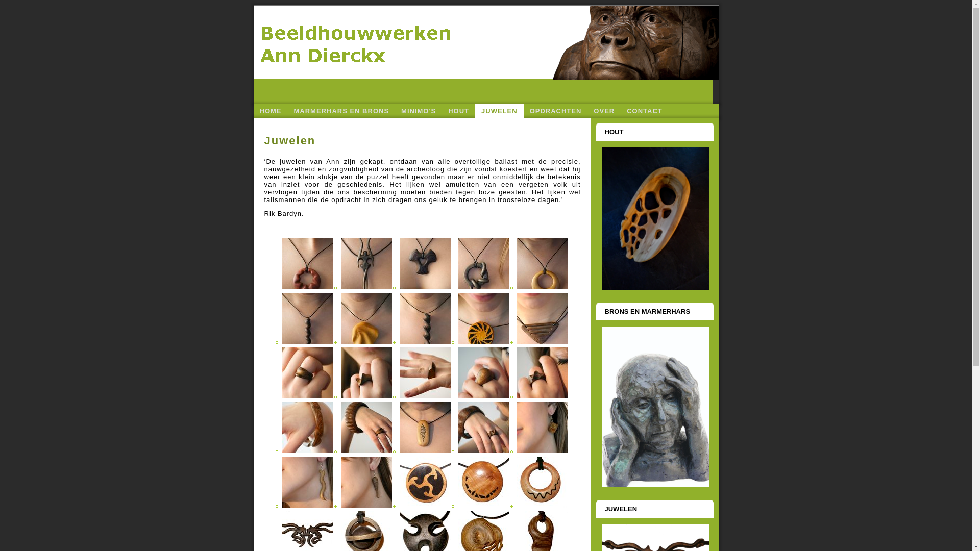 The width and height of the screenshot is (980, 551). What do you see at coordinates (425, 288) in the screenshot?
I see `-` at bounding box center [425, 288].